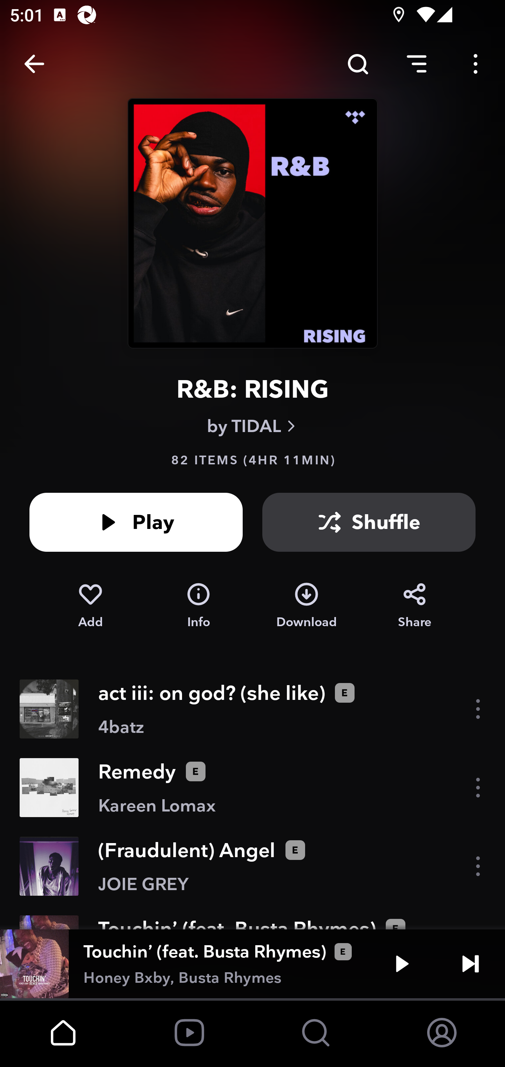 The image size is (505, 1067). What do you see at coordinates (252, 426) in the screenshot?
I see `by TIDAL` at bounding box center [252, 426].